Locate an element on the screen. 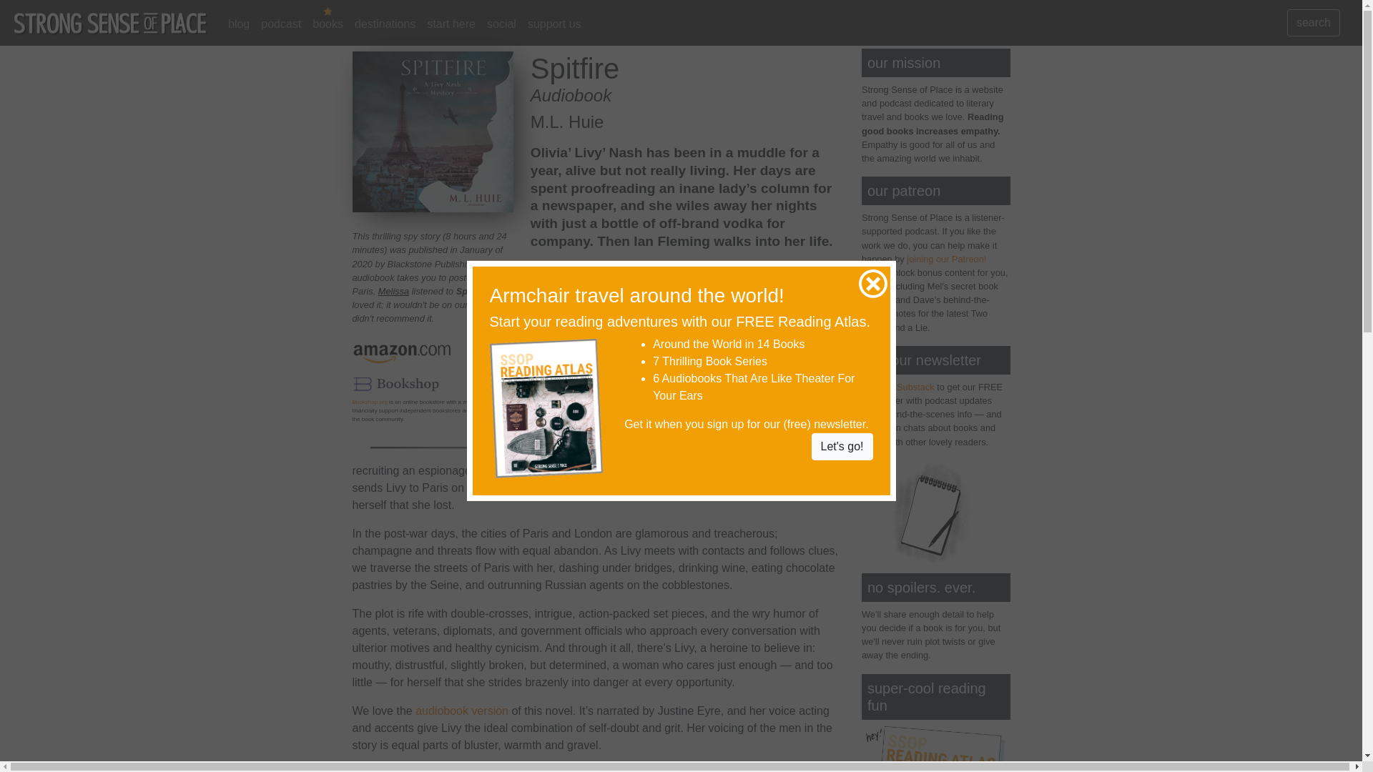  joining our Patreon! is located at coordinates (945, 259).